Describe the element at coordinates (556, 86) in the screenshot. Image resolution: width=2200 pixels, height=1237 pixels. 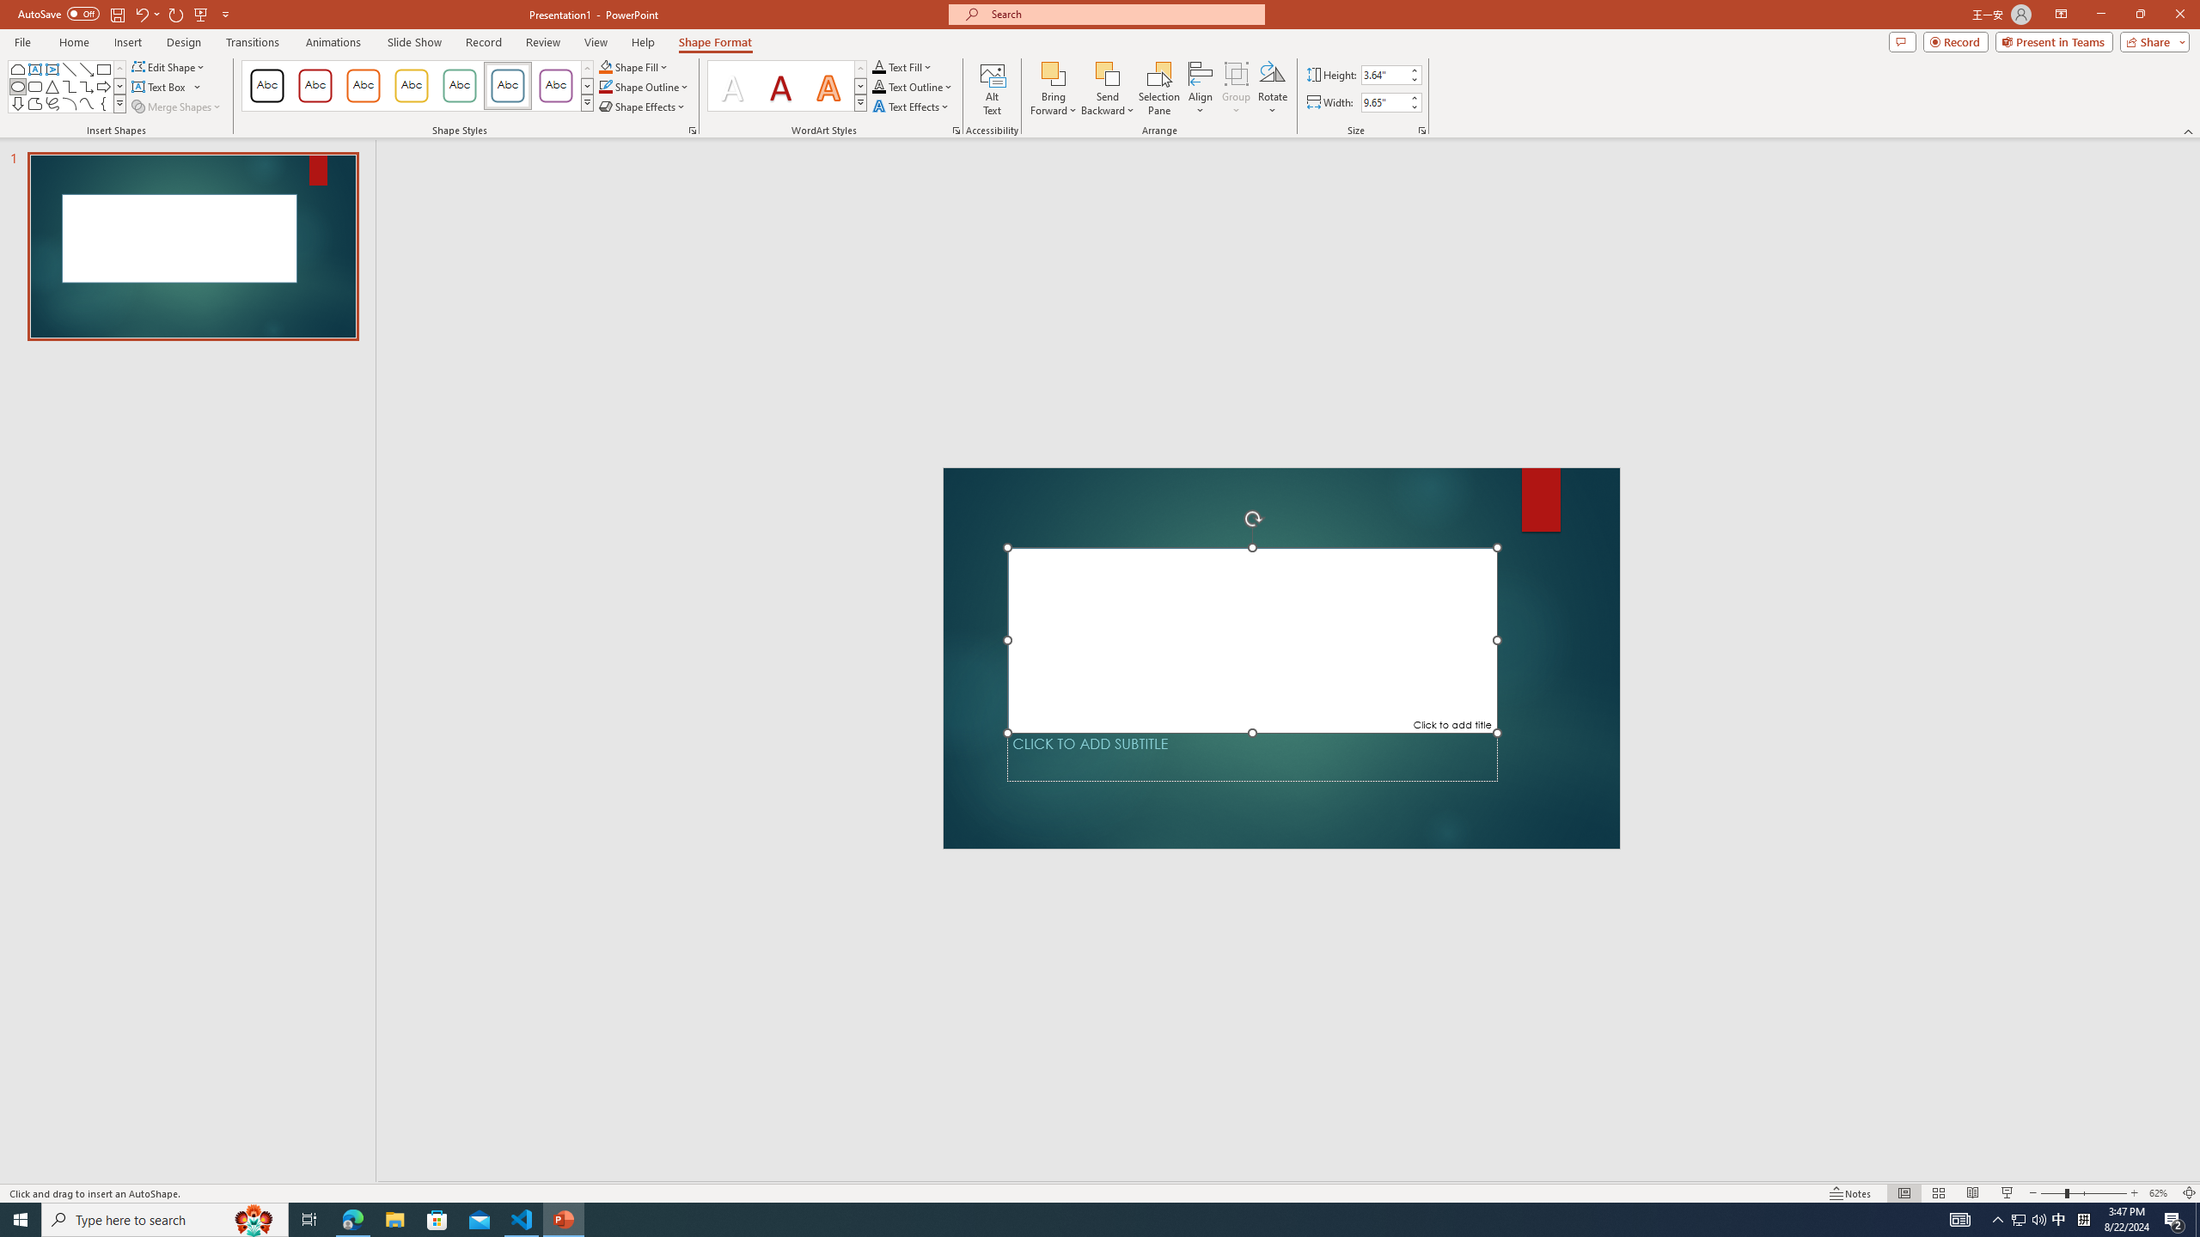
I see `Colored Outline - Purple, Accent 6` at that location.